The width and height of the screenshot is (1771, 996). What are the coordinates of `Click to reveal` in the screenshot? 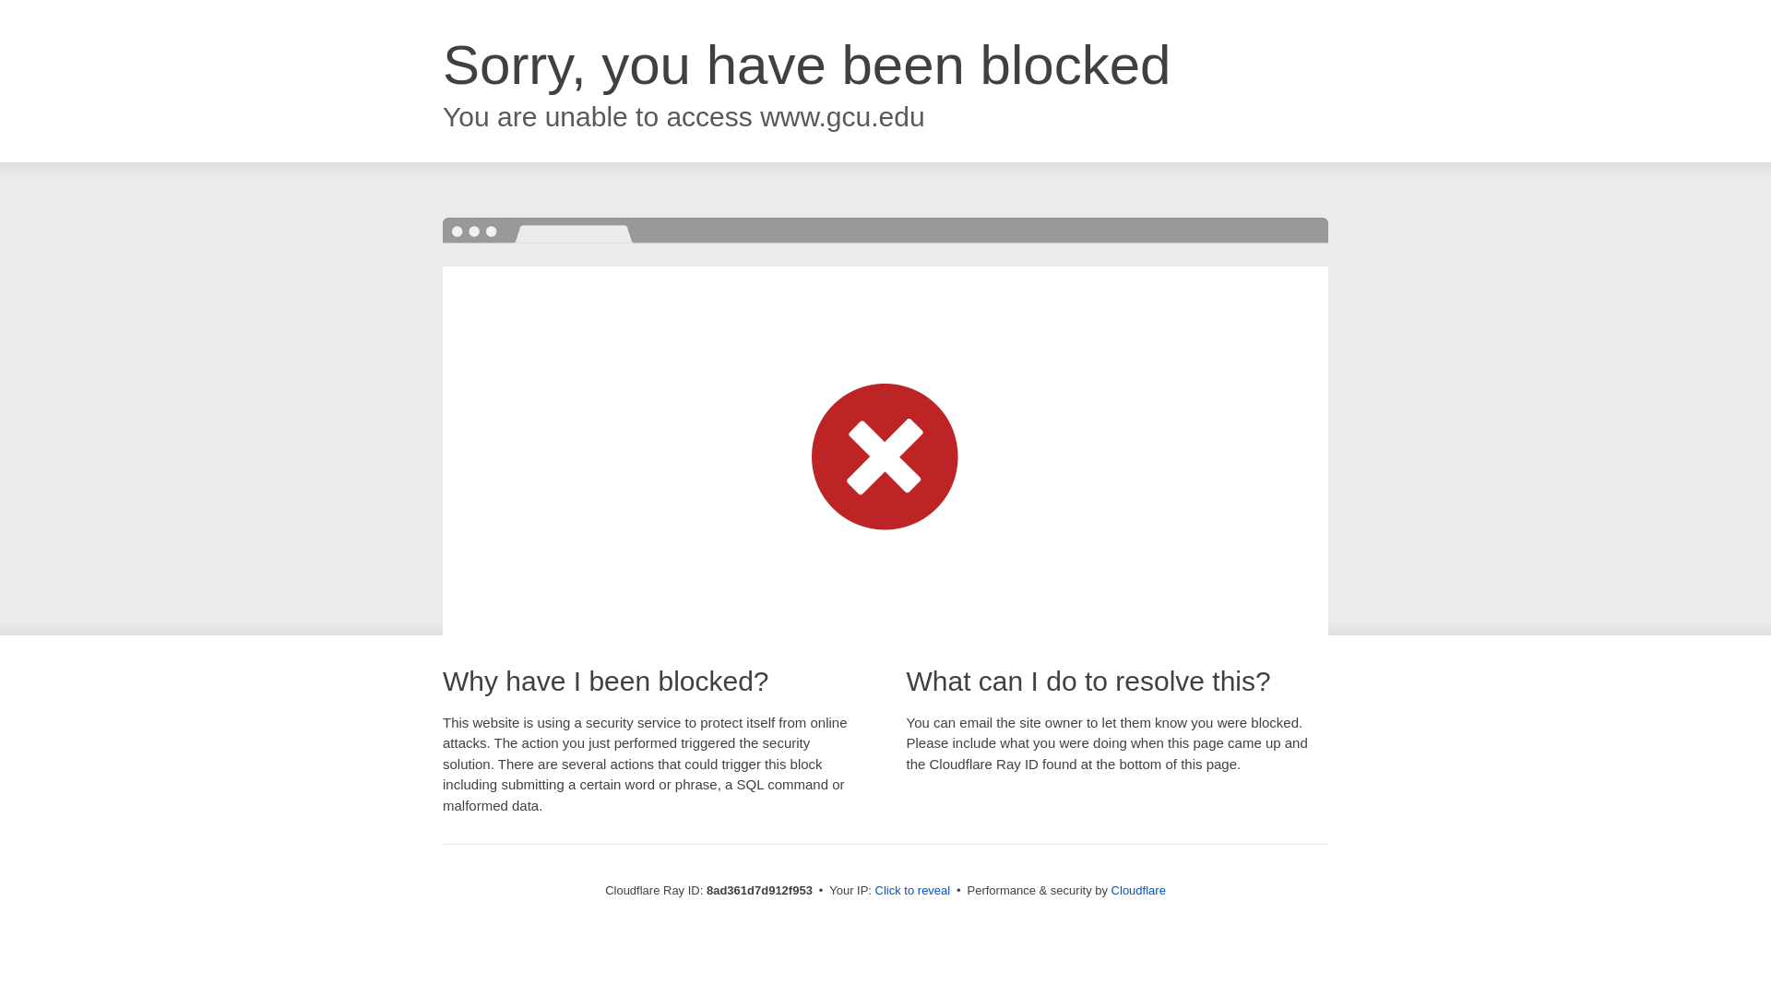 It's located at (913, 891).